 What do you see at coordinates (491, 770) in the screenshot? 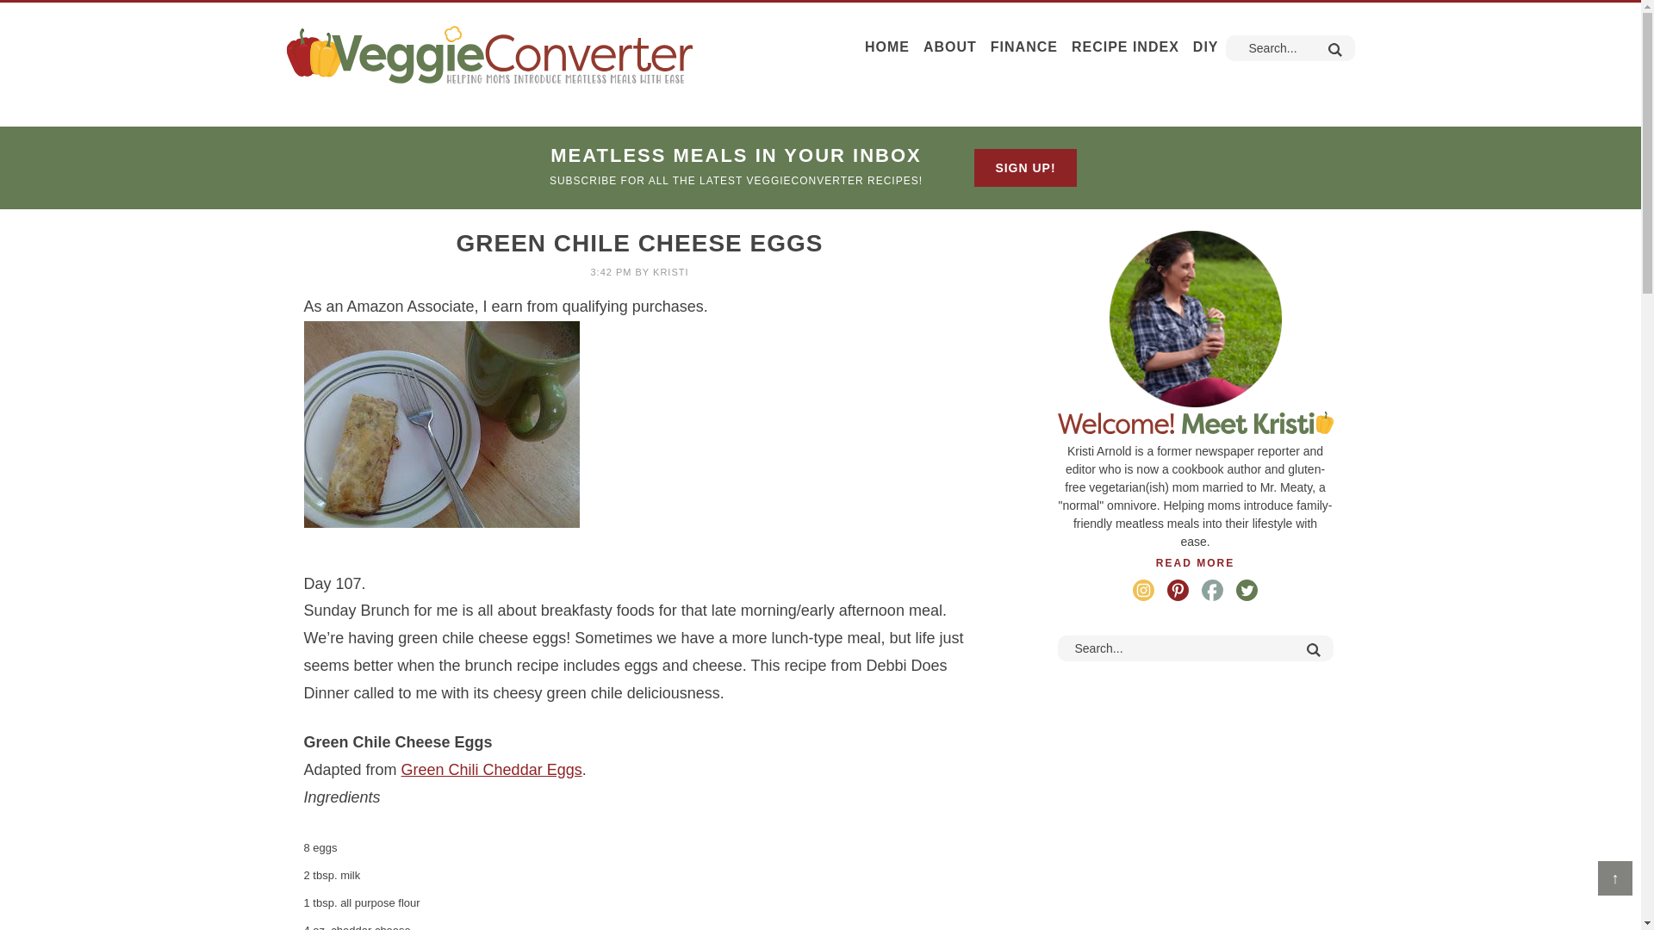
I see `Green Chili Cheddar Eggs` at bounding box center [491, 770].